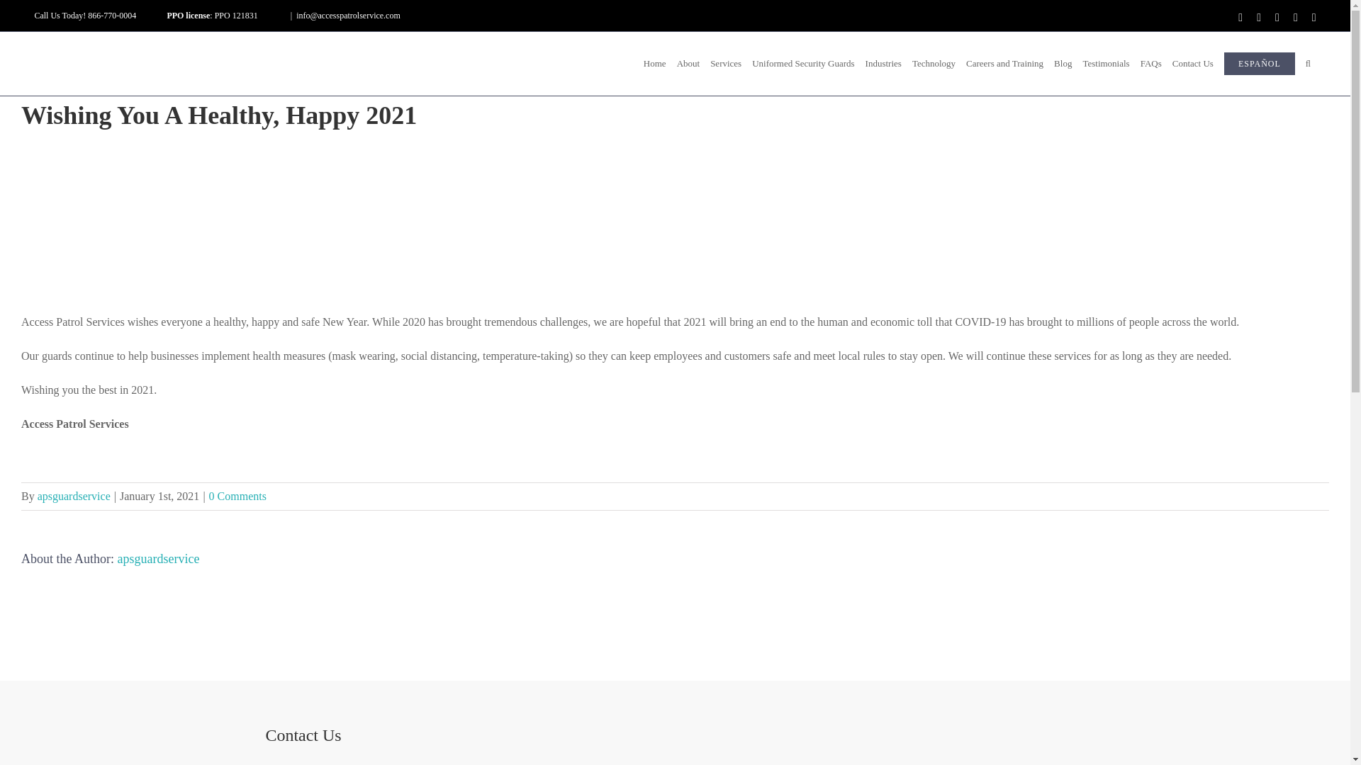  What do you see at coordinates (74, 496) in the screenshot?
I see `Posts by apsguardservice` at bounding box center [74, 496].